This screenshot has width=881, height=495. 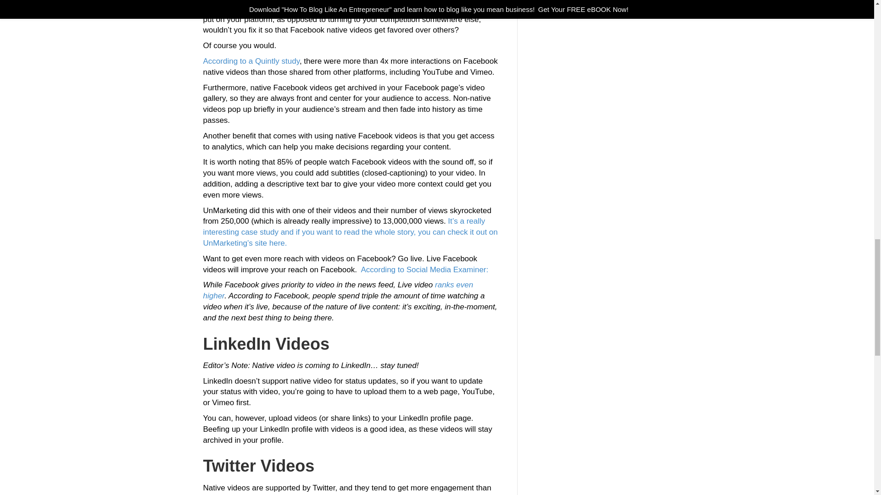 I want to click on According to Social Media Examiner:, so click(x=424, y=269).